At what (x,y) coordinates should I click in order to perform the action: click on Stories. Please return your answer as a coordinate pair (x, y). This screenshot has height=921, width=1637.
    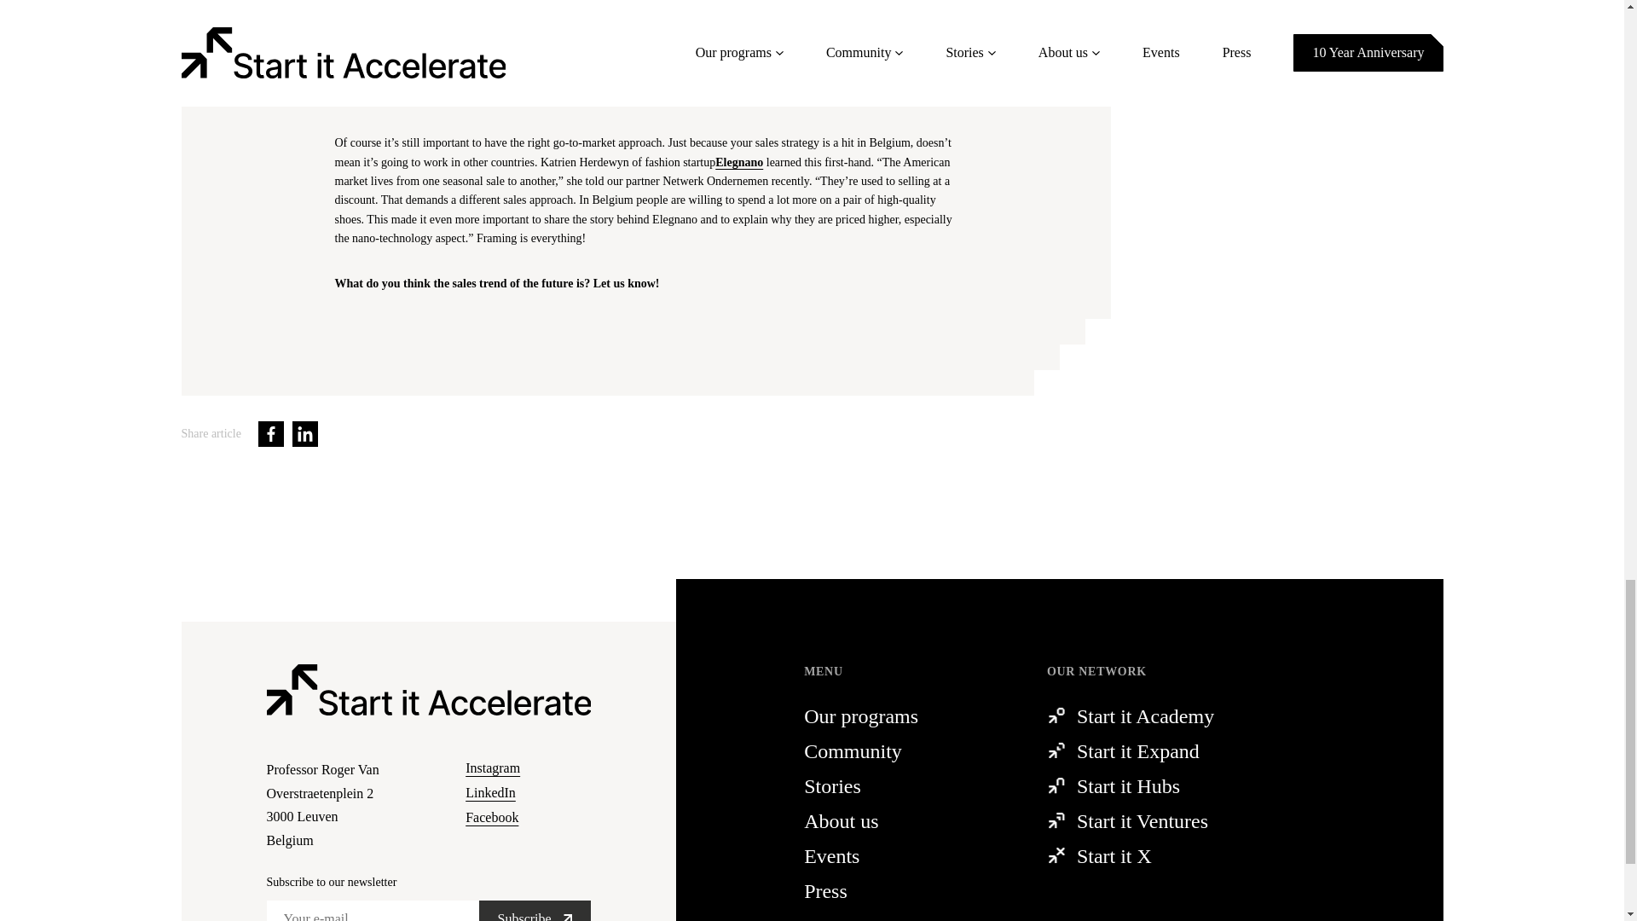
    Looking at the image, I should click on (894, 785).